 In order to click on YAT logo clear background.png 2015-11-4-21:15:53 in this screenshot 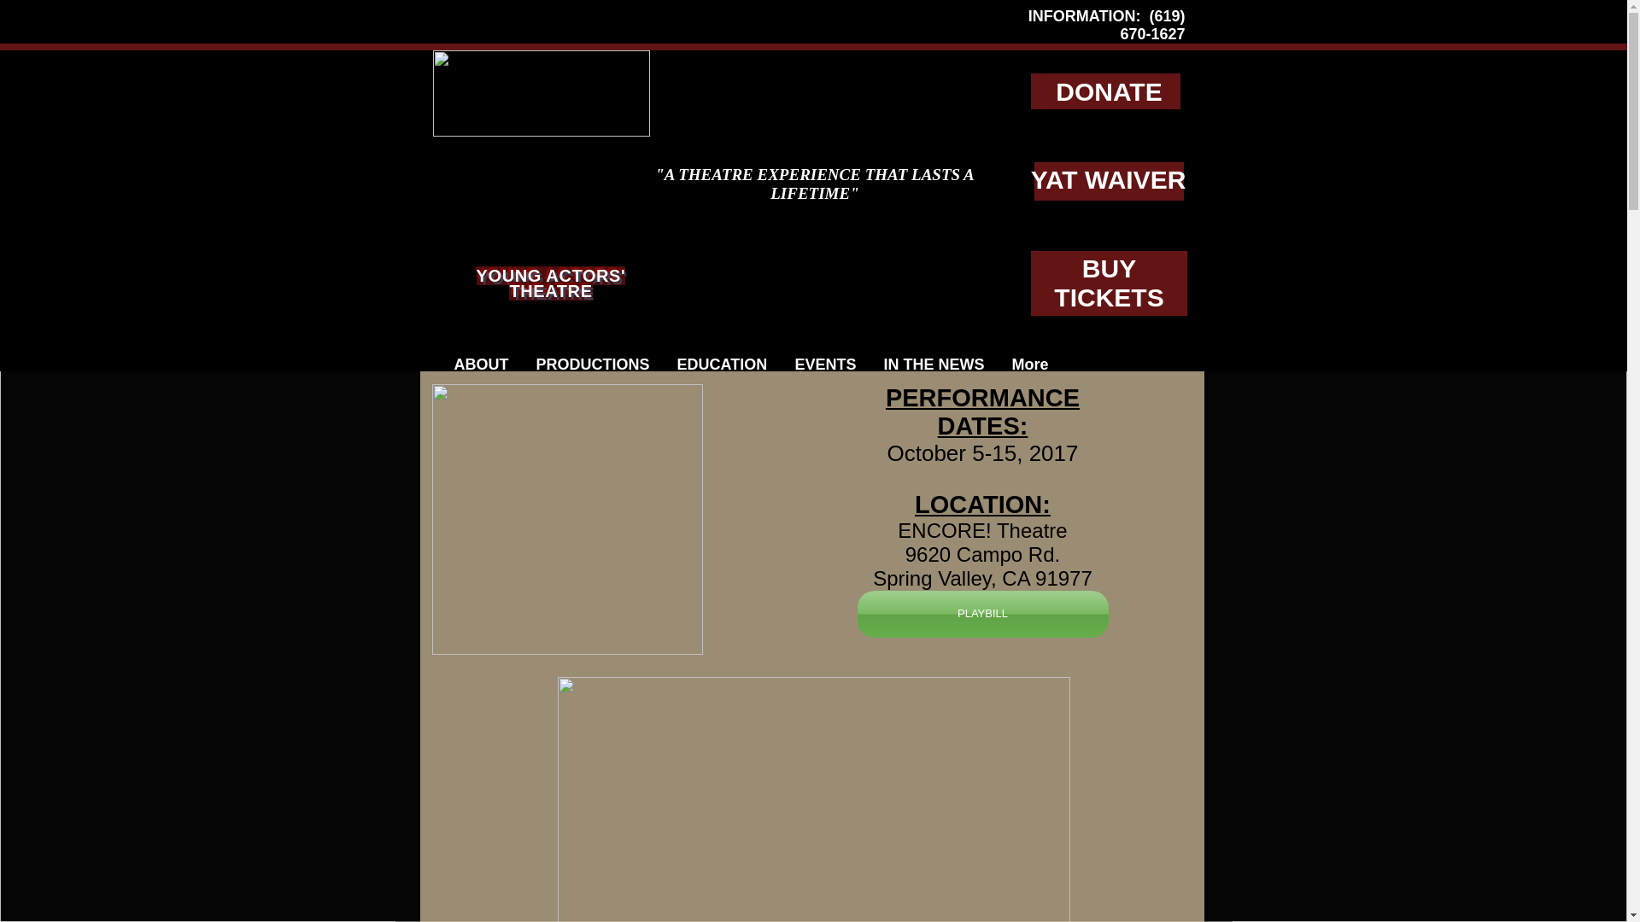, I will do `click(541, 93)`.